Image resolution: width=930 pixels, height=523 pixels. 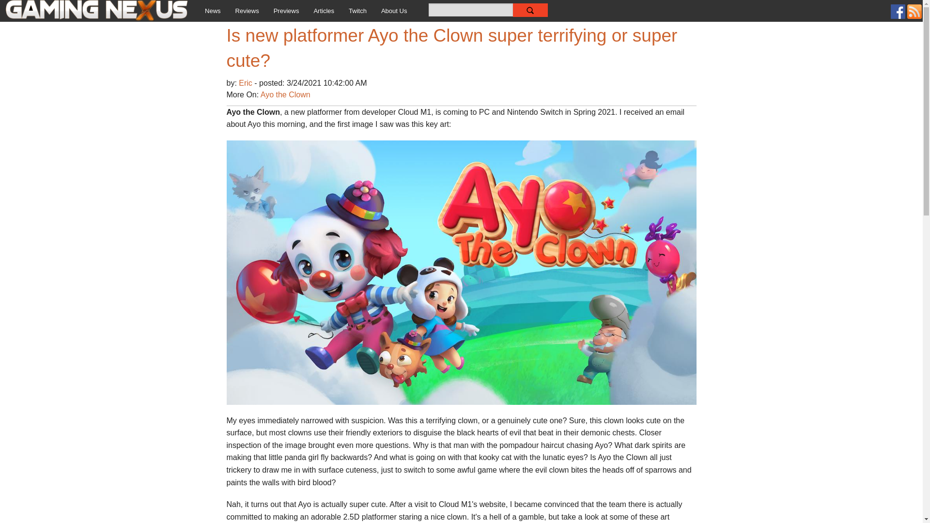 What do you see at coordinates (247, 11) in the screenshot?
I see `Reviews` at bounding box center [247, 11].